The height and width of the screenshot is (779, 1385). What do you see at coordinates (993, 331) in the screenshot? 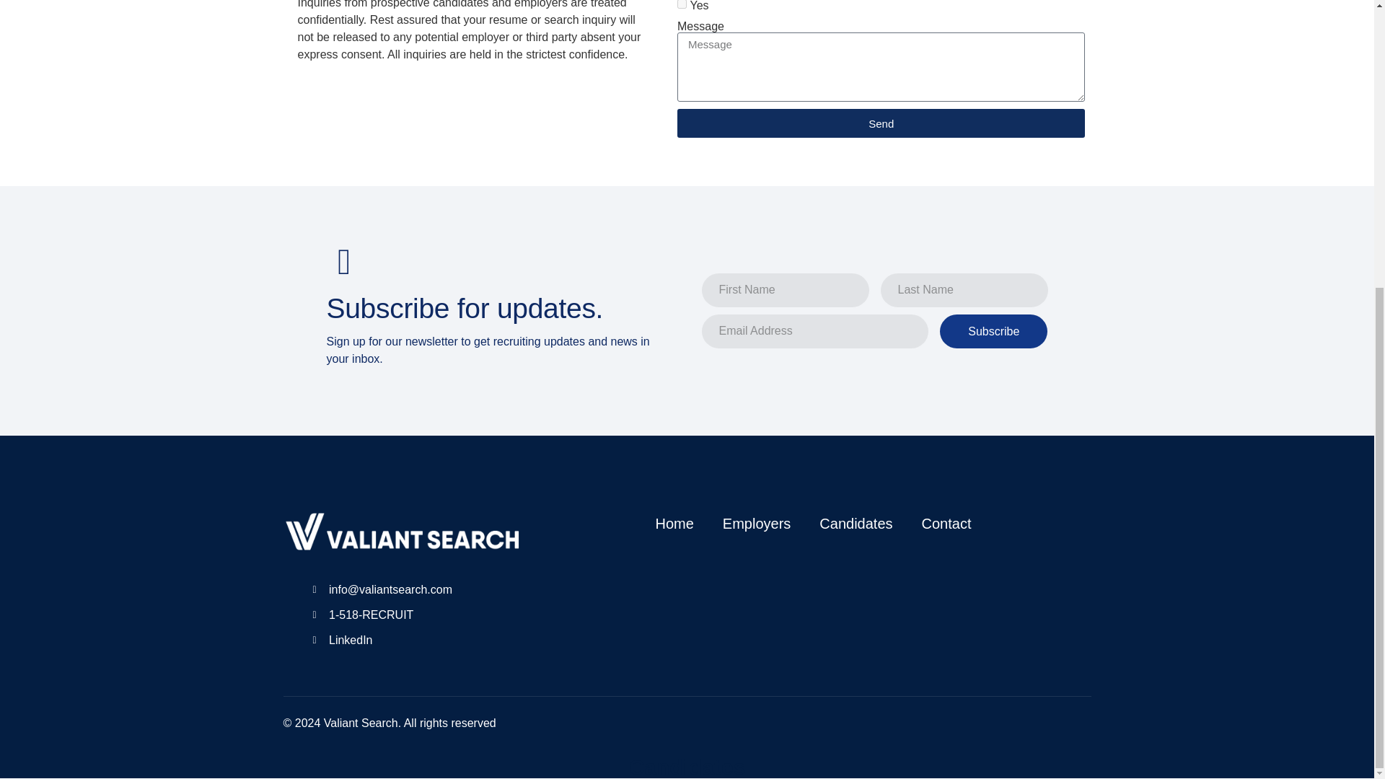
I see `Subscribe` at bounding box center [993, 331].